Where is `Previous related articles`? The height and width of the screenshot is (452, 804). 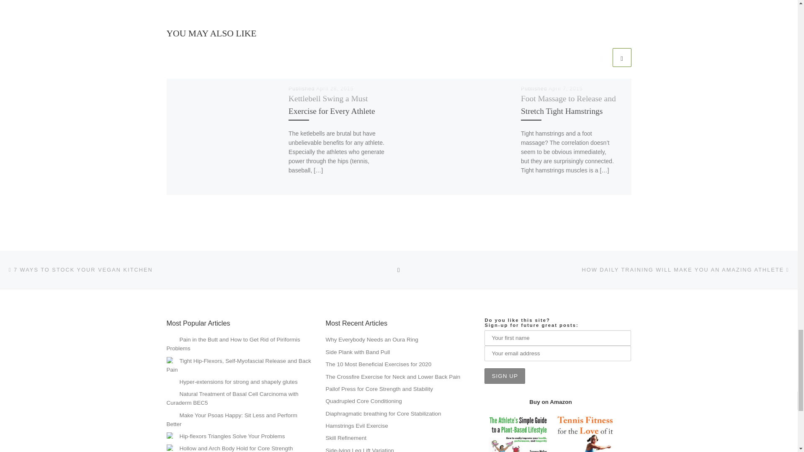 Previous related articles is located at coordinates (601, 57).